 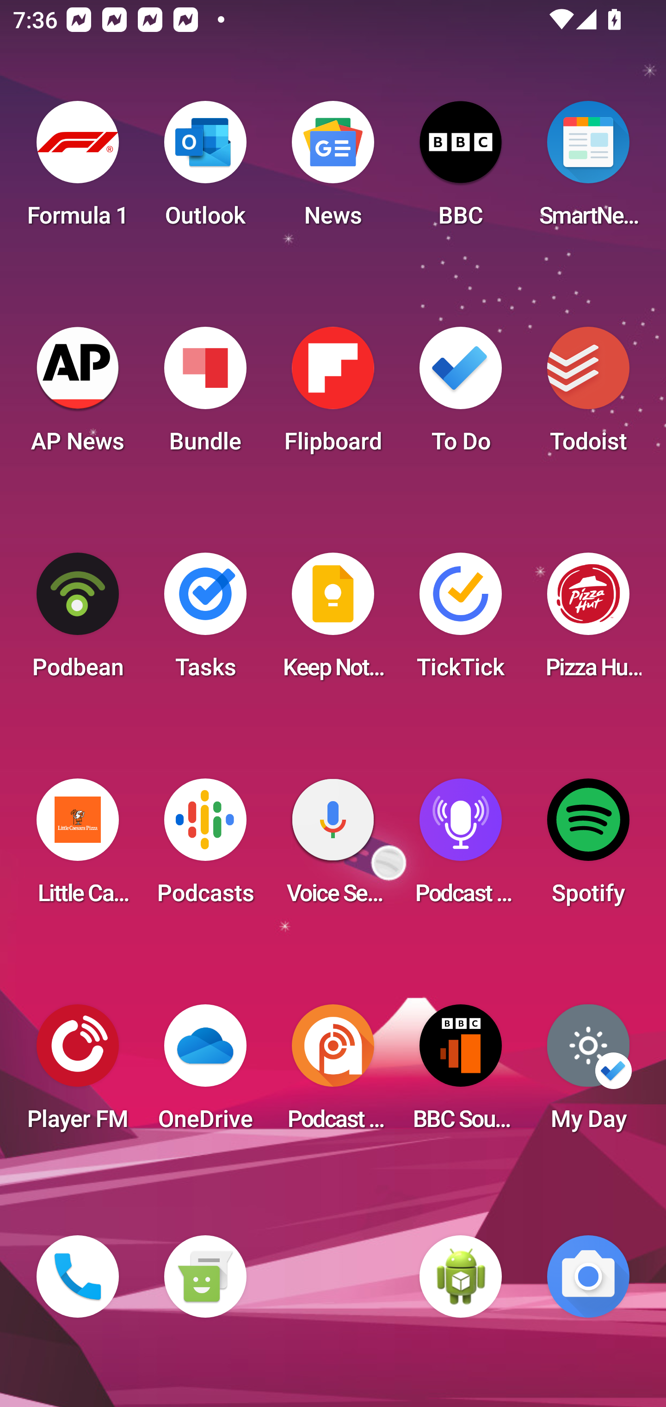 I want to click on BBC, so click(x=461, y=169).